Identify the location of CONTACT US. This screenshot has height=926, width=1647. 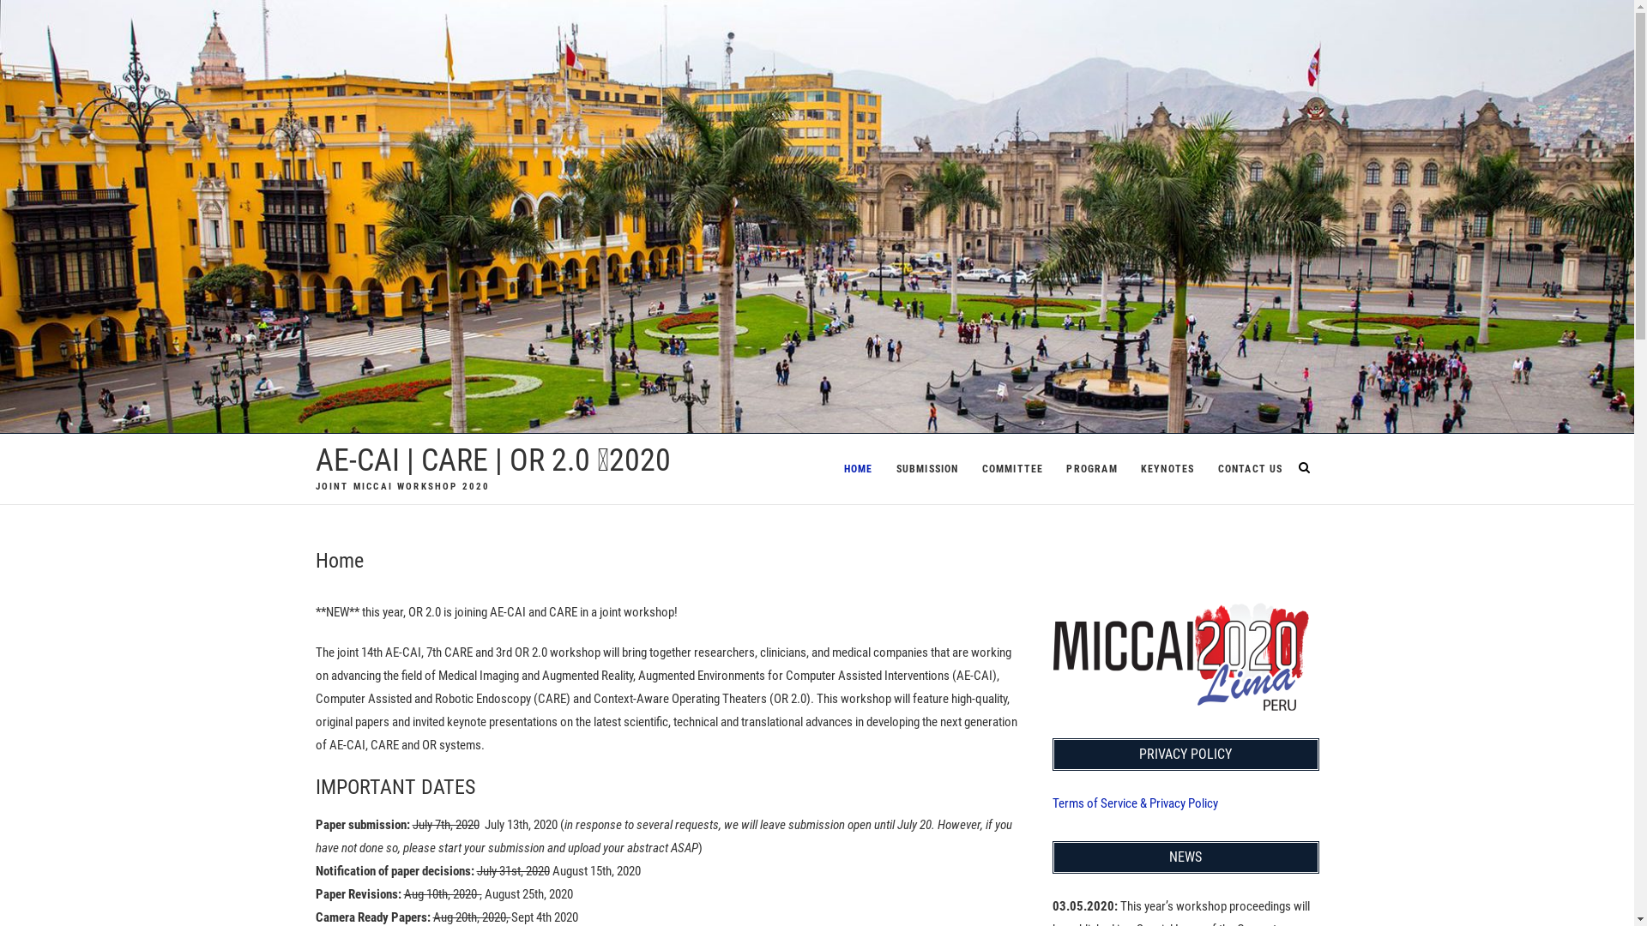
(1251, 469).